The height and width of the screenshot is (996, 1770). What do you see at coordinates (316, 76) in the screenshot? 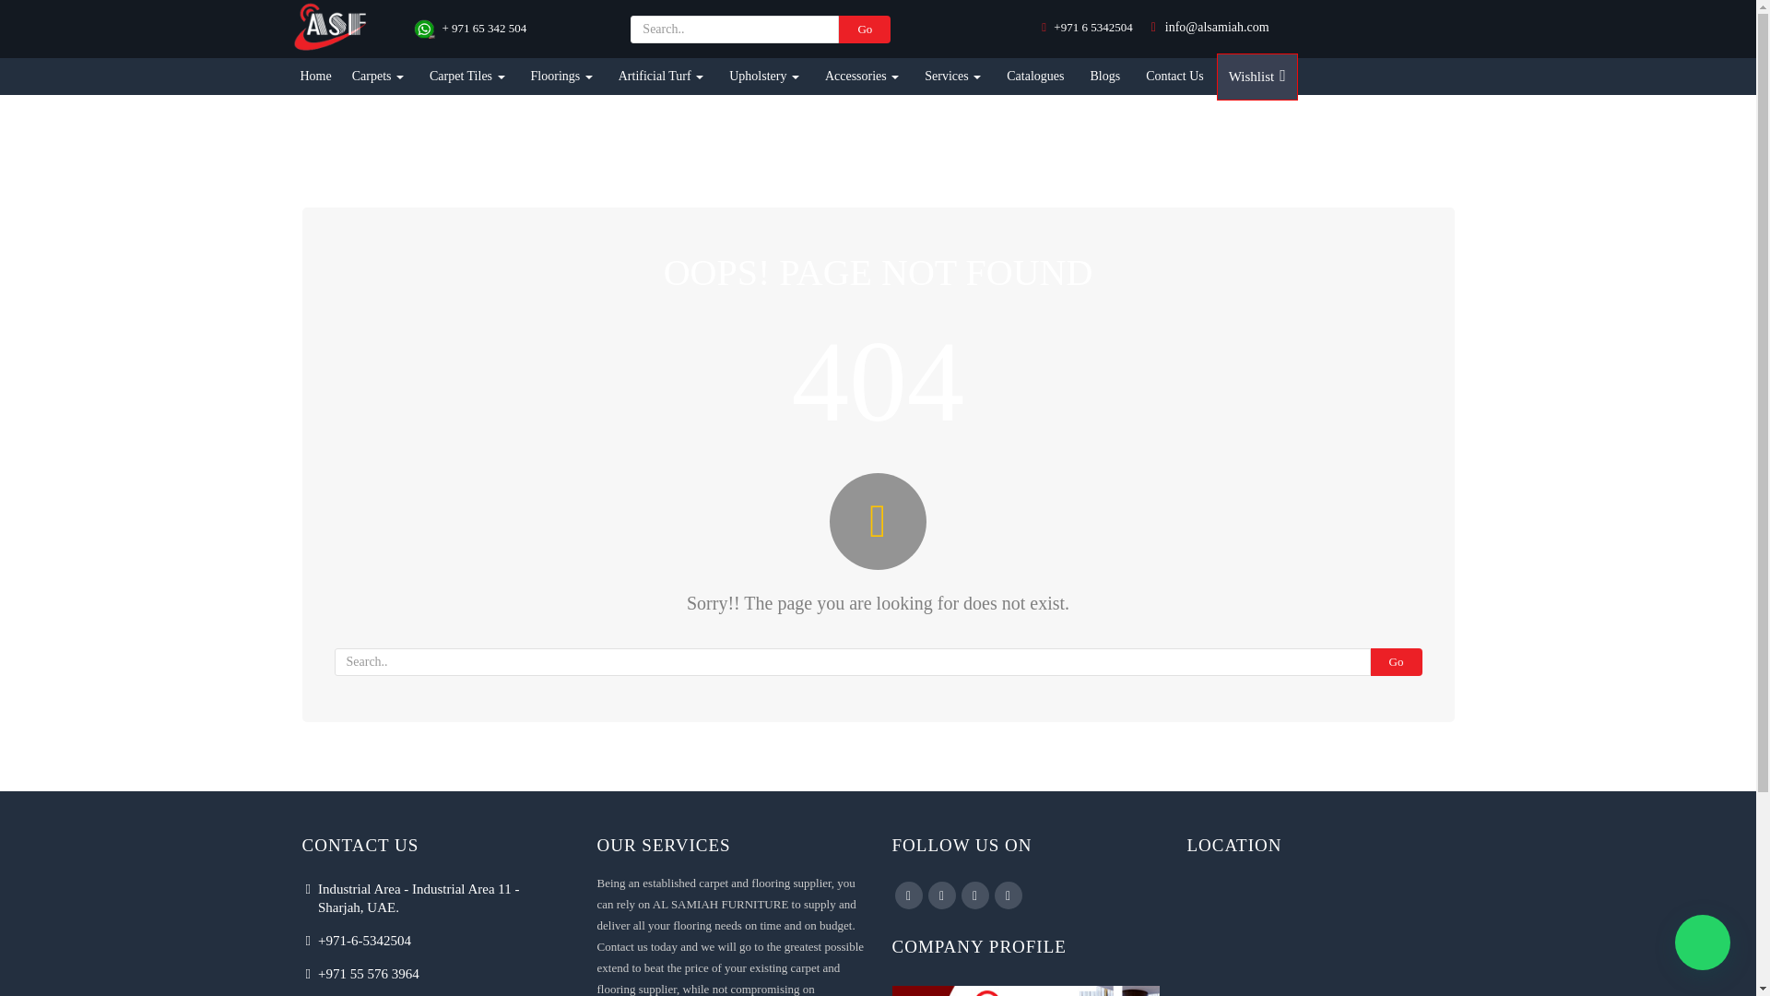
I see `Home` at bounding box center [316, 76].